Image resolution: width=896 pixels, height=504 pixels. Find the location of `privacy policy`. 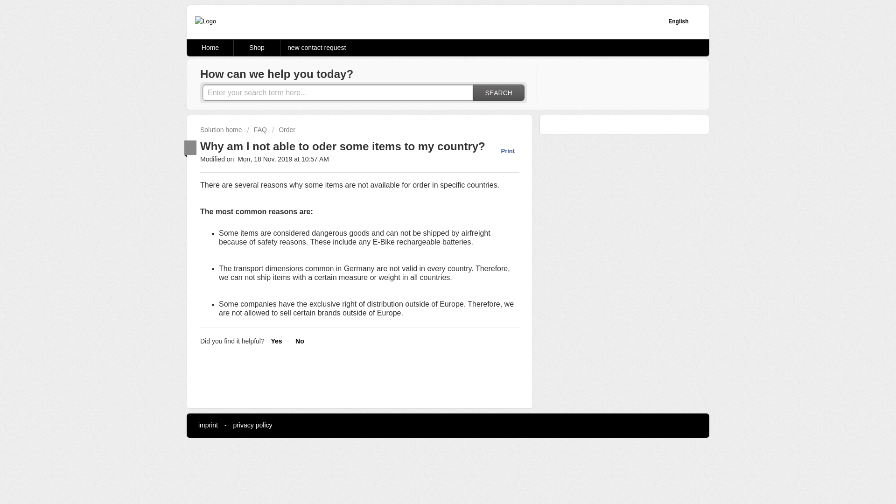

privacy policy is located at coordinates (252, 425).